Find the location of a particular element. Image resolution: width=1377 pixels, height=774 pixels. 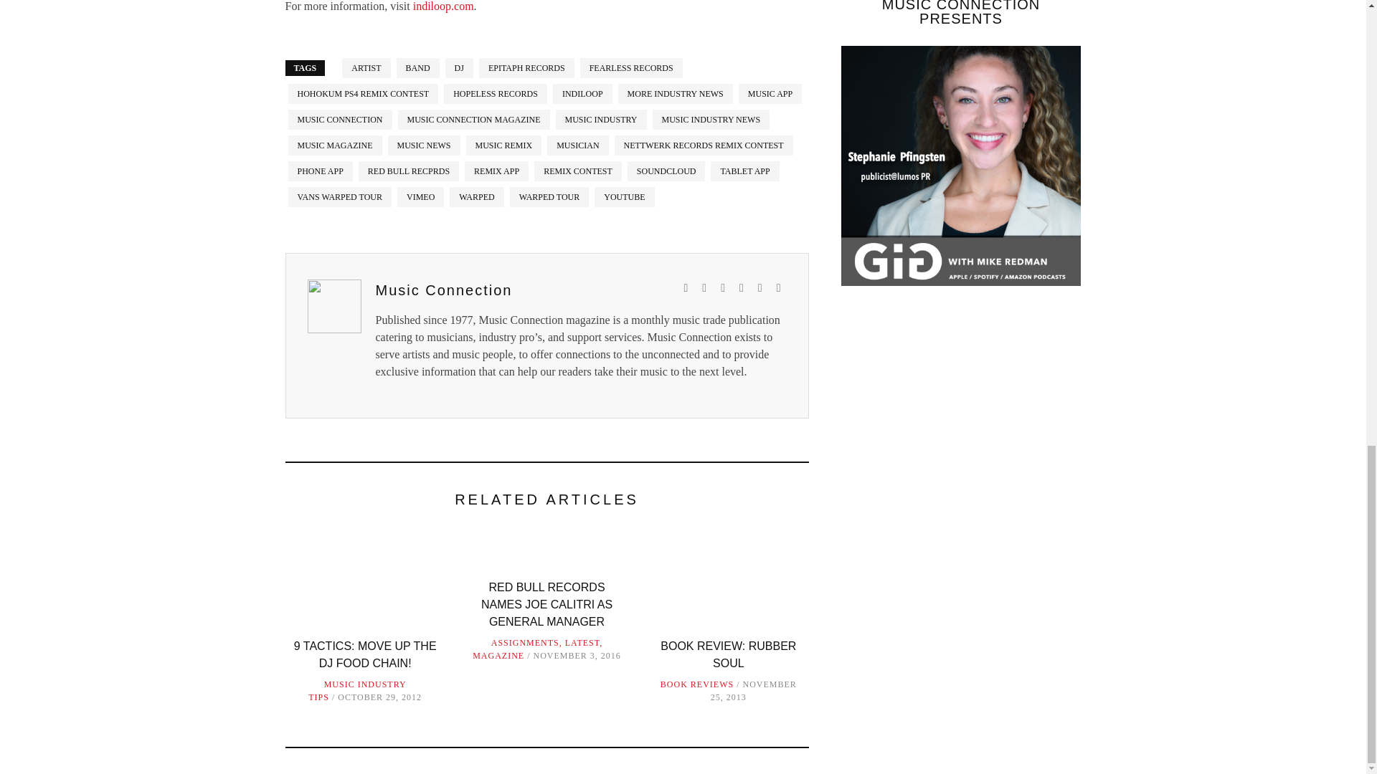

View all posts tagged more industry news is located at coordinates (676, 93).